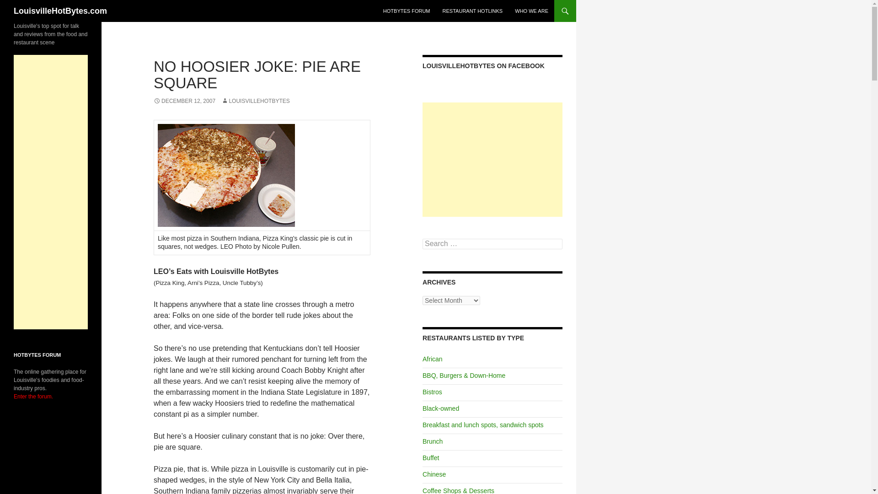 This screenshot has height=494, width=878. What do you see at coordinates (434, 474) in the screenshot?
I see `Chinese` at bounding box center [434, 474].